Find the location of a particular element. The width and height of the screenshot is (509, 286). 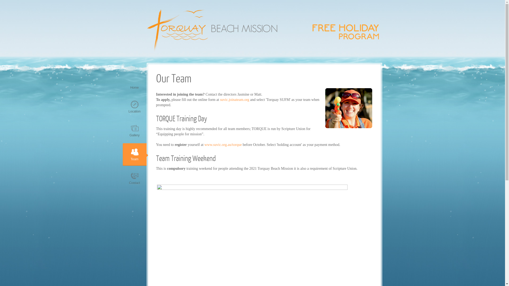

Home is located at coordinates (134, 83).